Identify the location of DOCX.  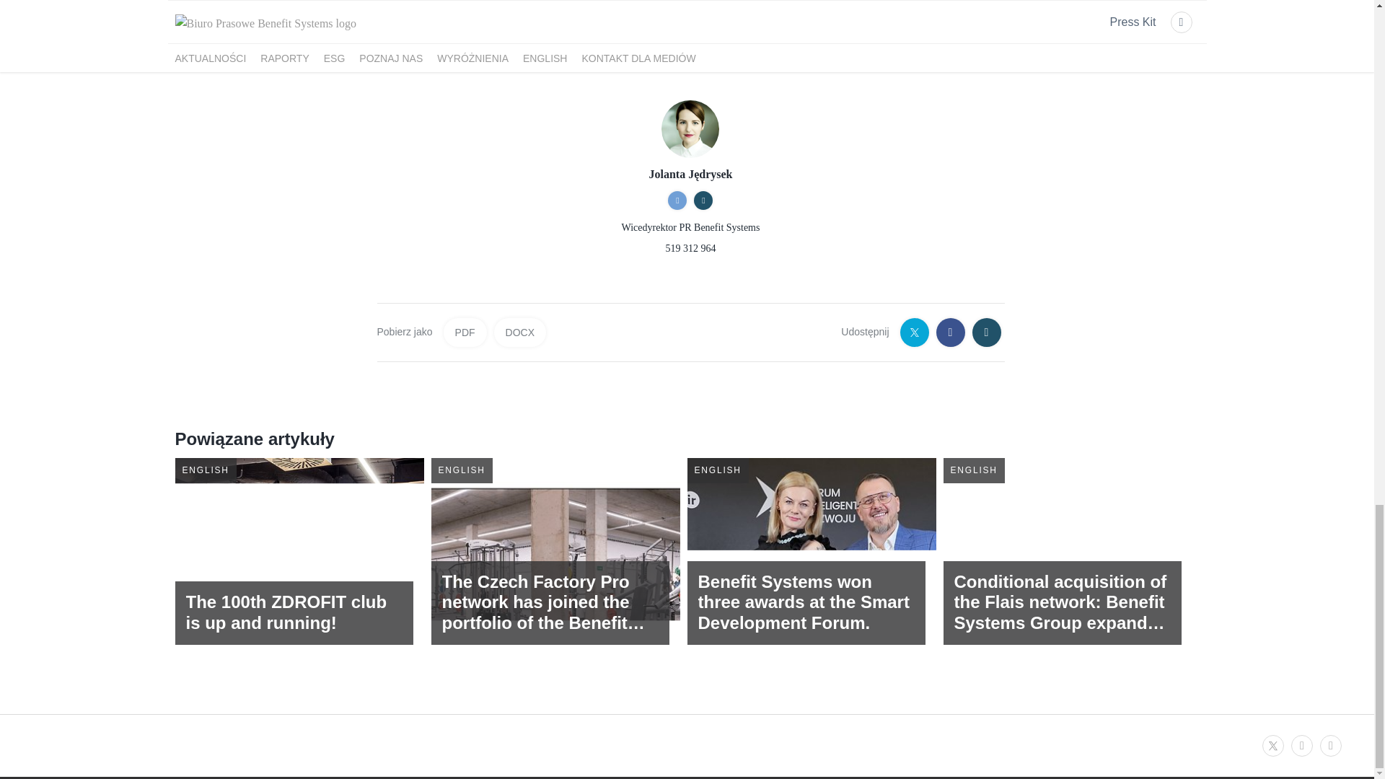
(302, 586).